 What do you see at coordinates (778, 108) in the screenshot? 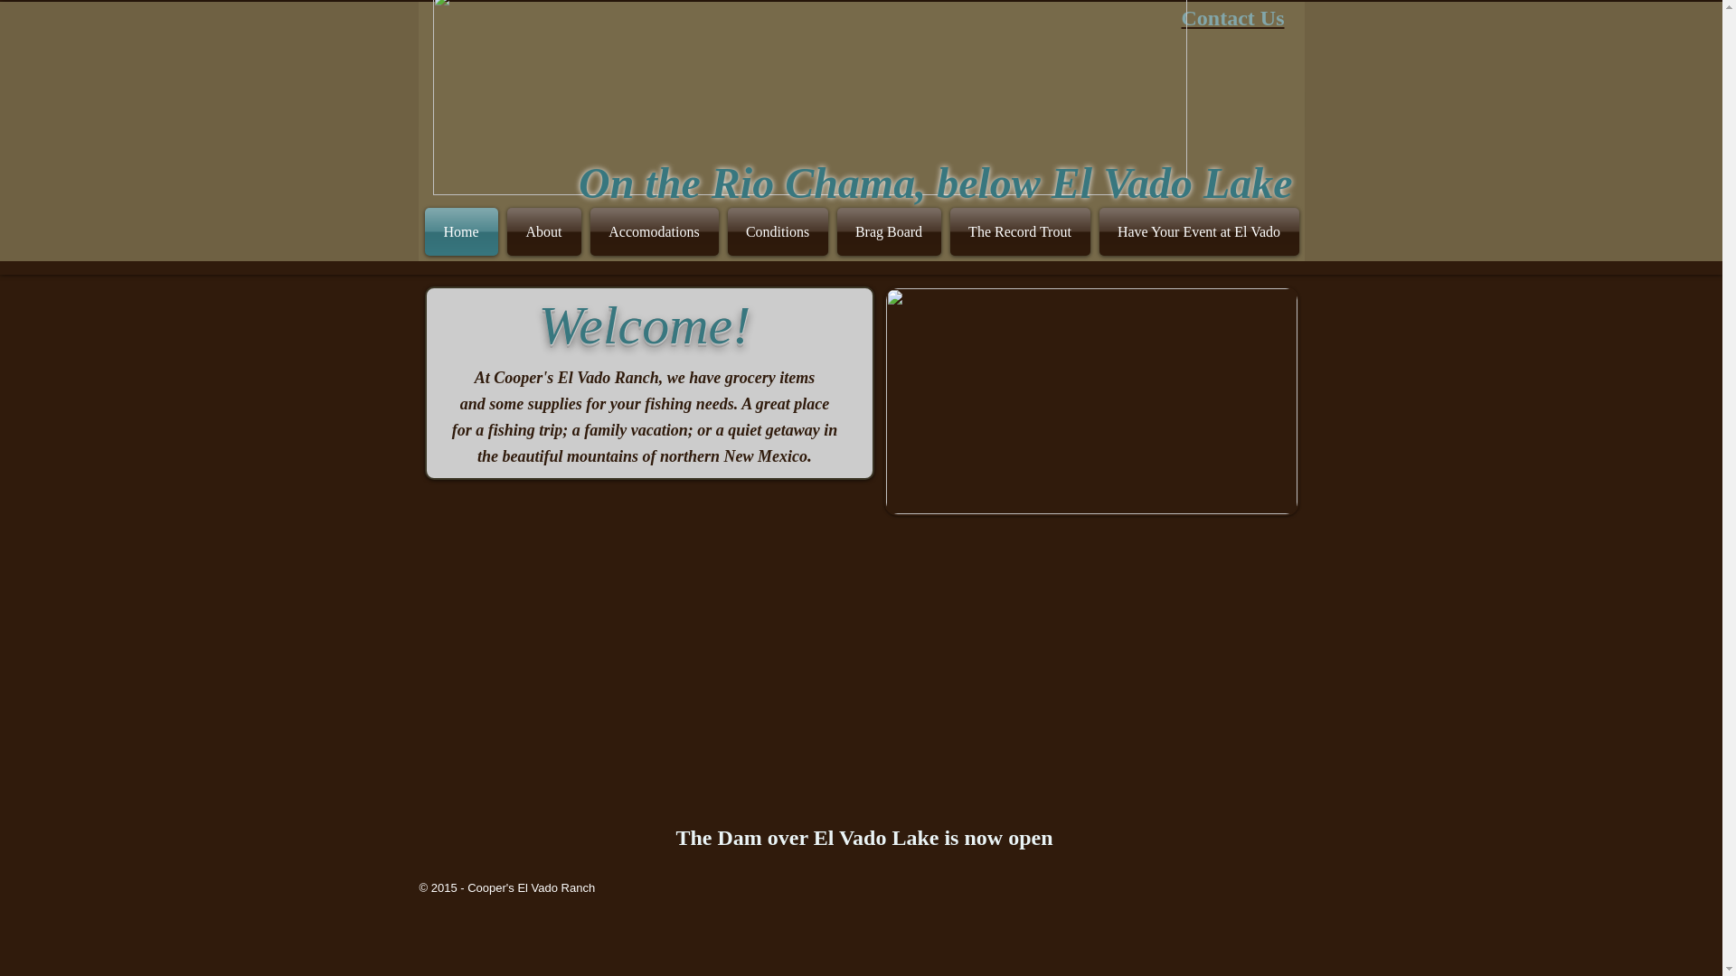
I see `Conditions` at bounding box center [778, 108].